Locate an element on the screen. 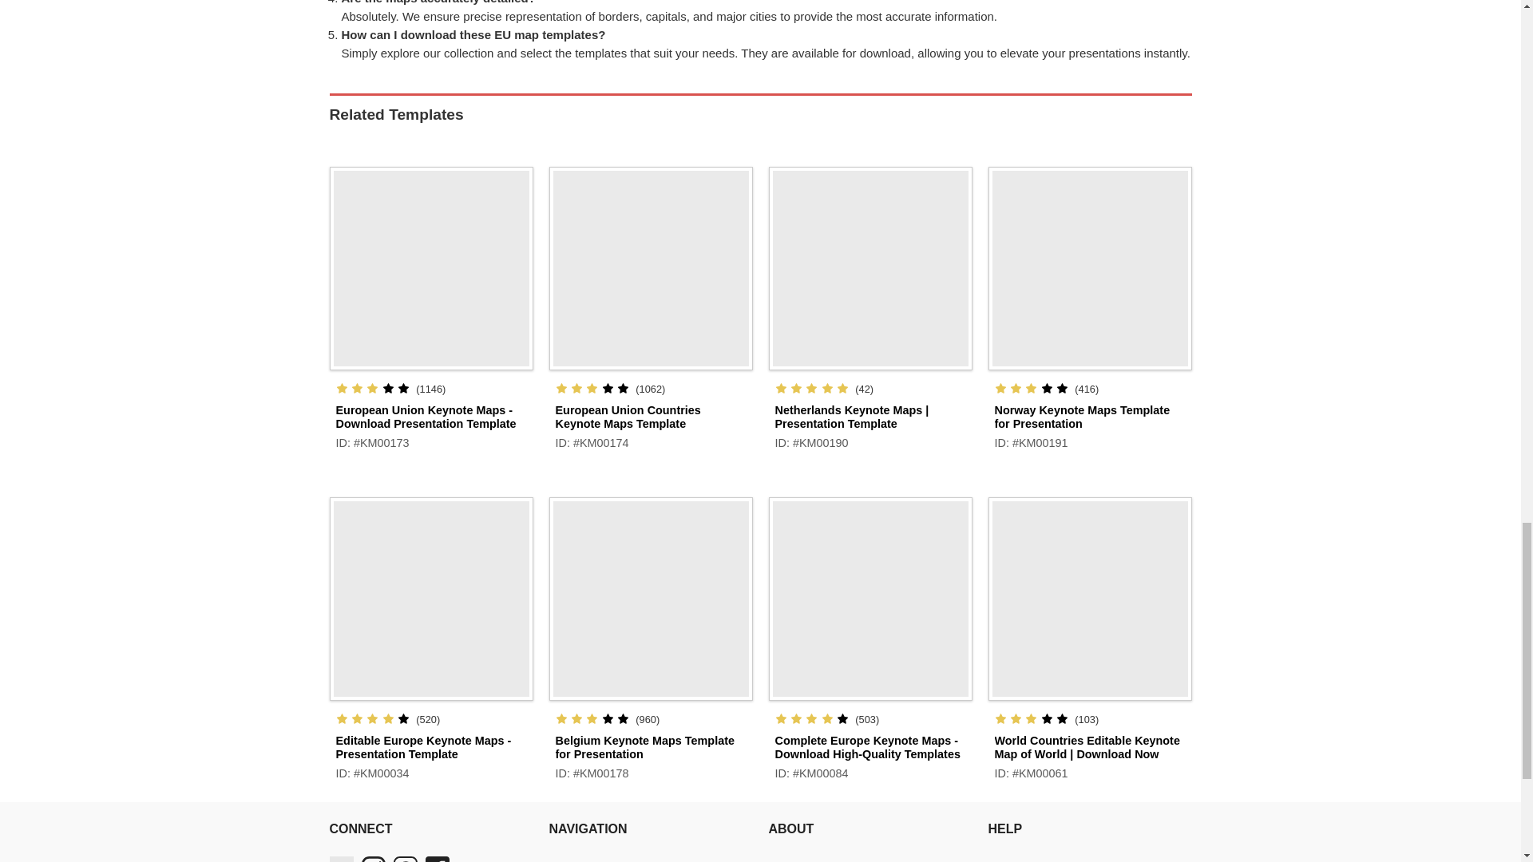  3 out of 5 stars is located at coordinates (372, 389).